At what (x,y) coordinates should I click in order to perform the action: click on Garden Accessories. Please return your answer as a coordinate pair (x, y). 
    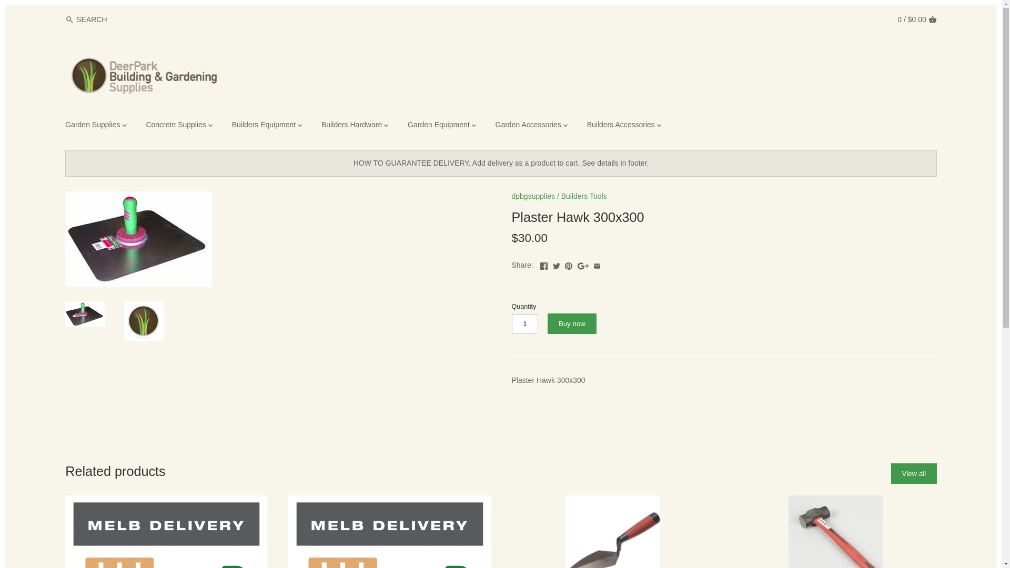
    Looking at the image, I should click on (528, 126).